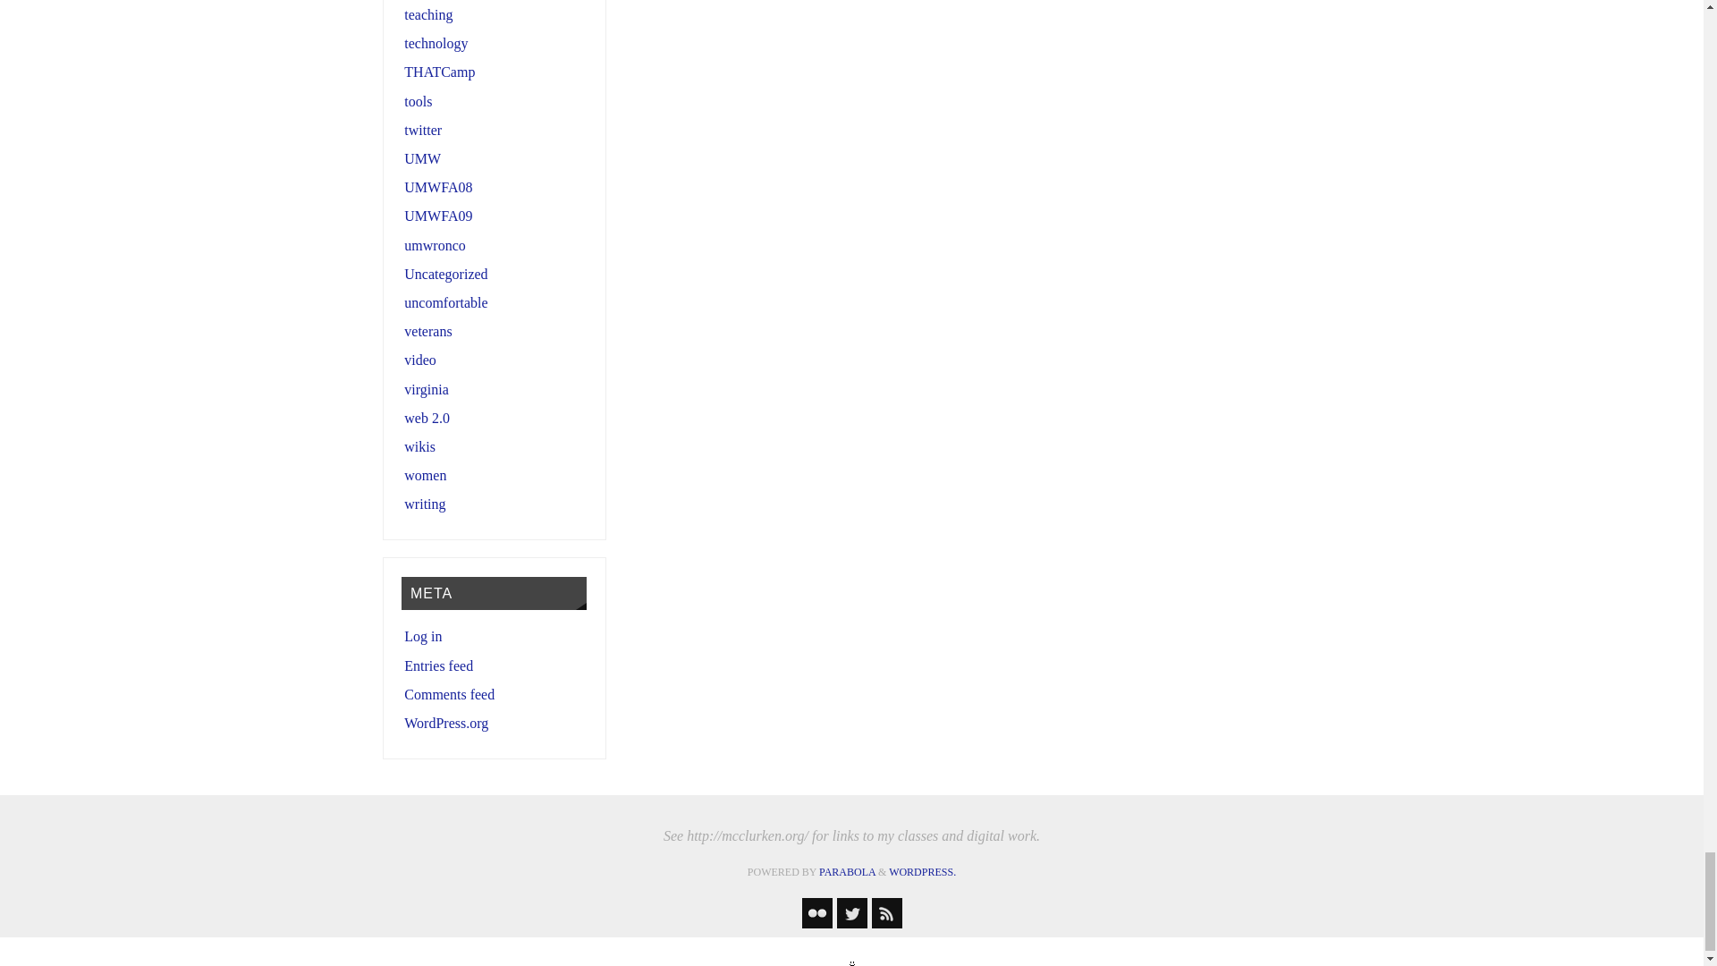 The height and width of the screenshot is (966, 1717). What do you see at coordinates (847, 871) in the screenshot?
I see `Parabola Theme by Cryout Creations` at bounding box center [847, 871].